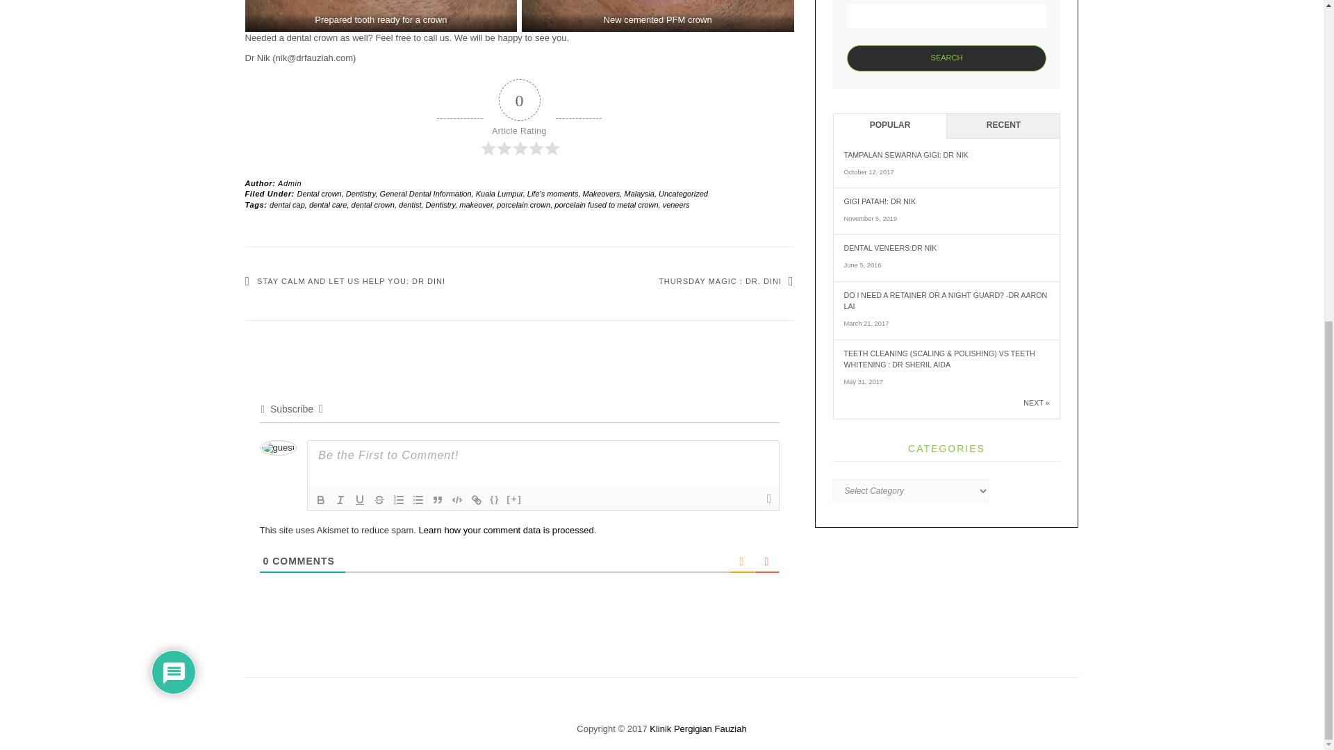 The width and height of the screenshot is (1334, 750). Describe the element at coordinates (726, 281) in the screenshot. I see `THURSDAY MAGIC : DR. DINI` at that location.